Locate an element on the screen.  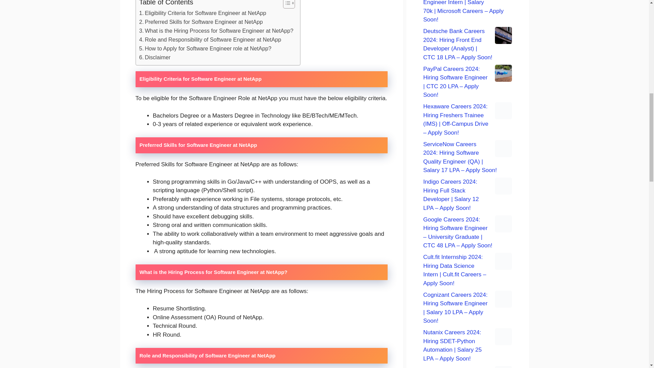
Disclaimer is located at coordinates (154, 57).